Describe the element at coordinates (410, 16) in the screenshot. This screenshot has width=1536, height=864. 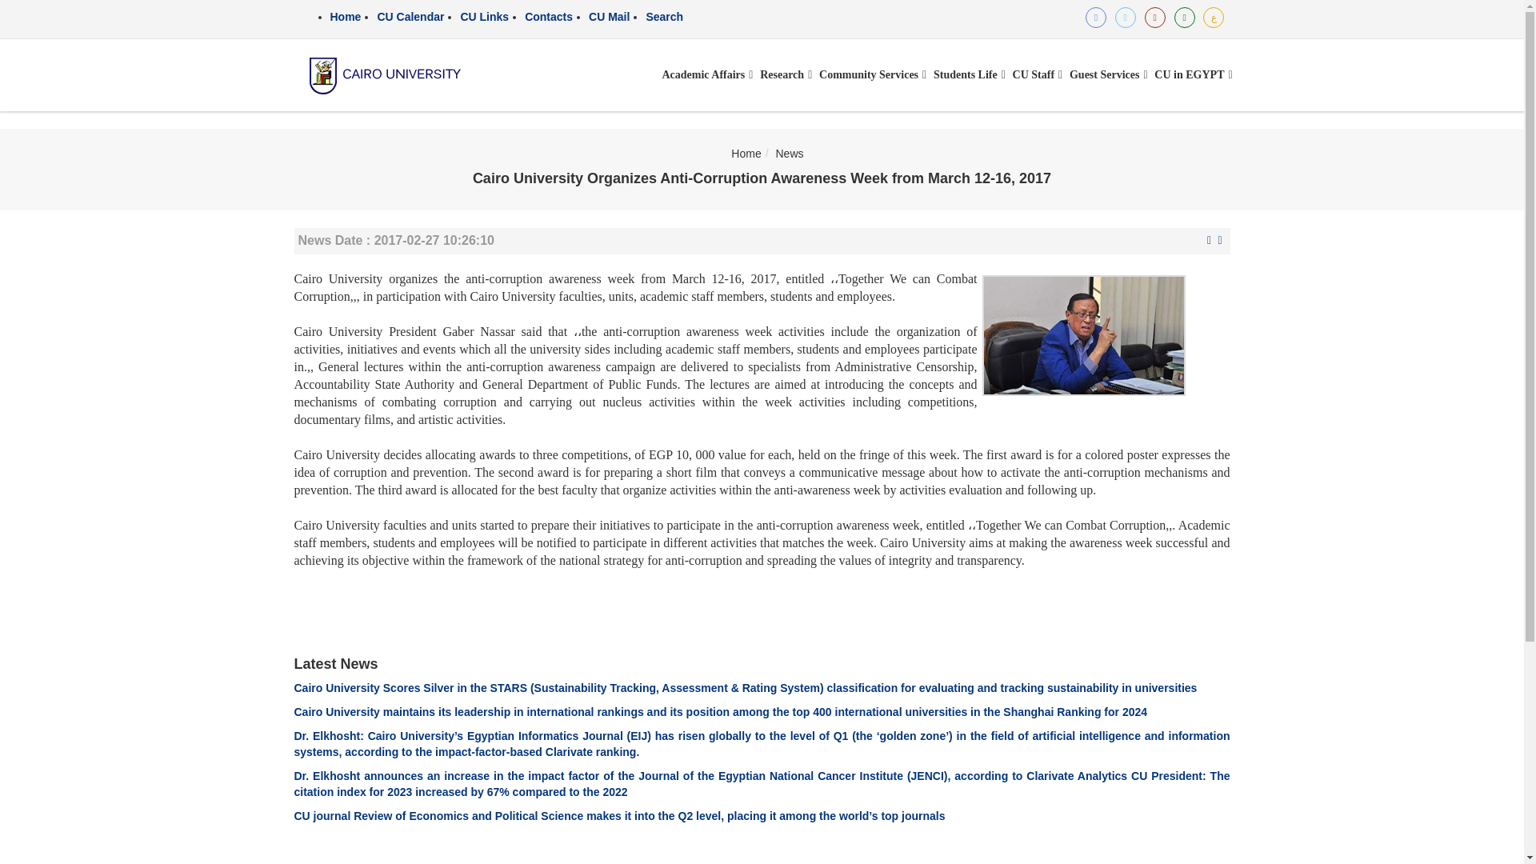
I see `CU Calendar` at that location.